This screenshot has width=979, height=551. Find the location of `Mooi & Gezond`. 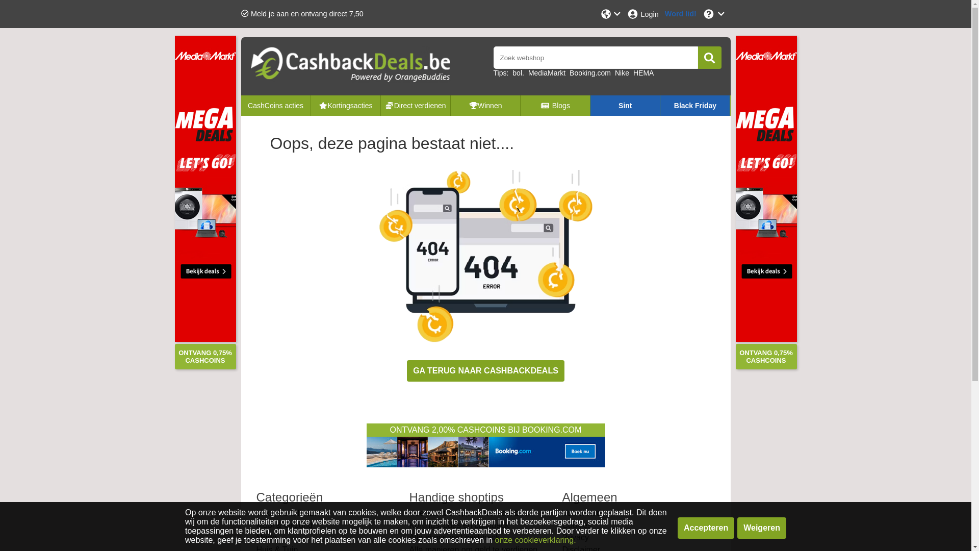

Mooi & Gezond is located at coordinates (284, 525).